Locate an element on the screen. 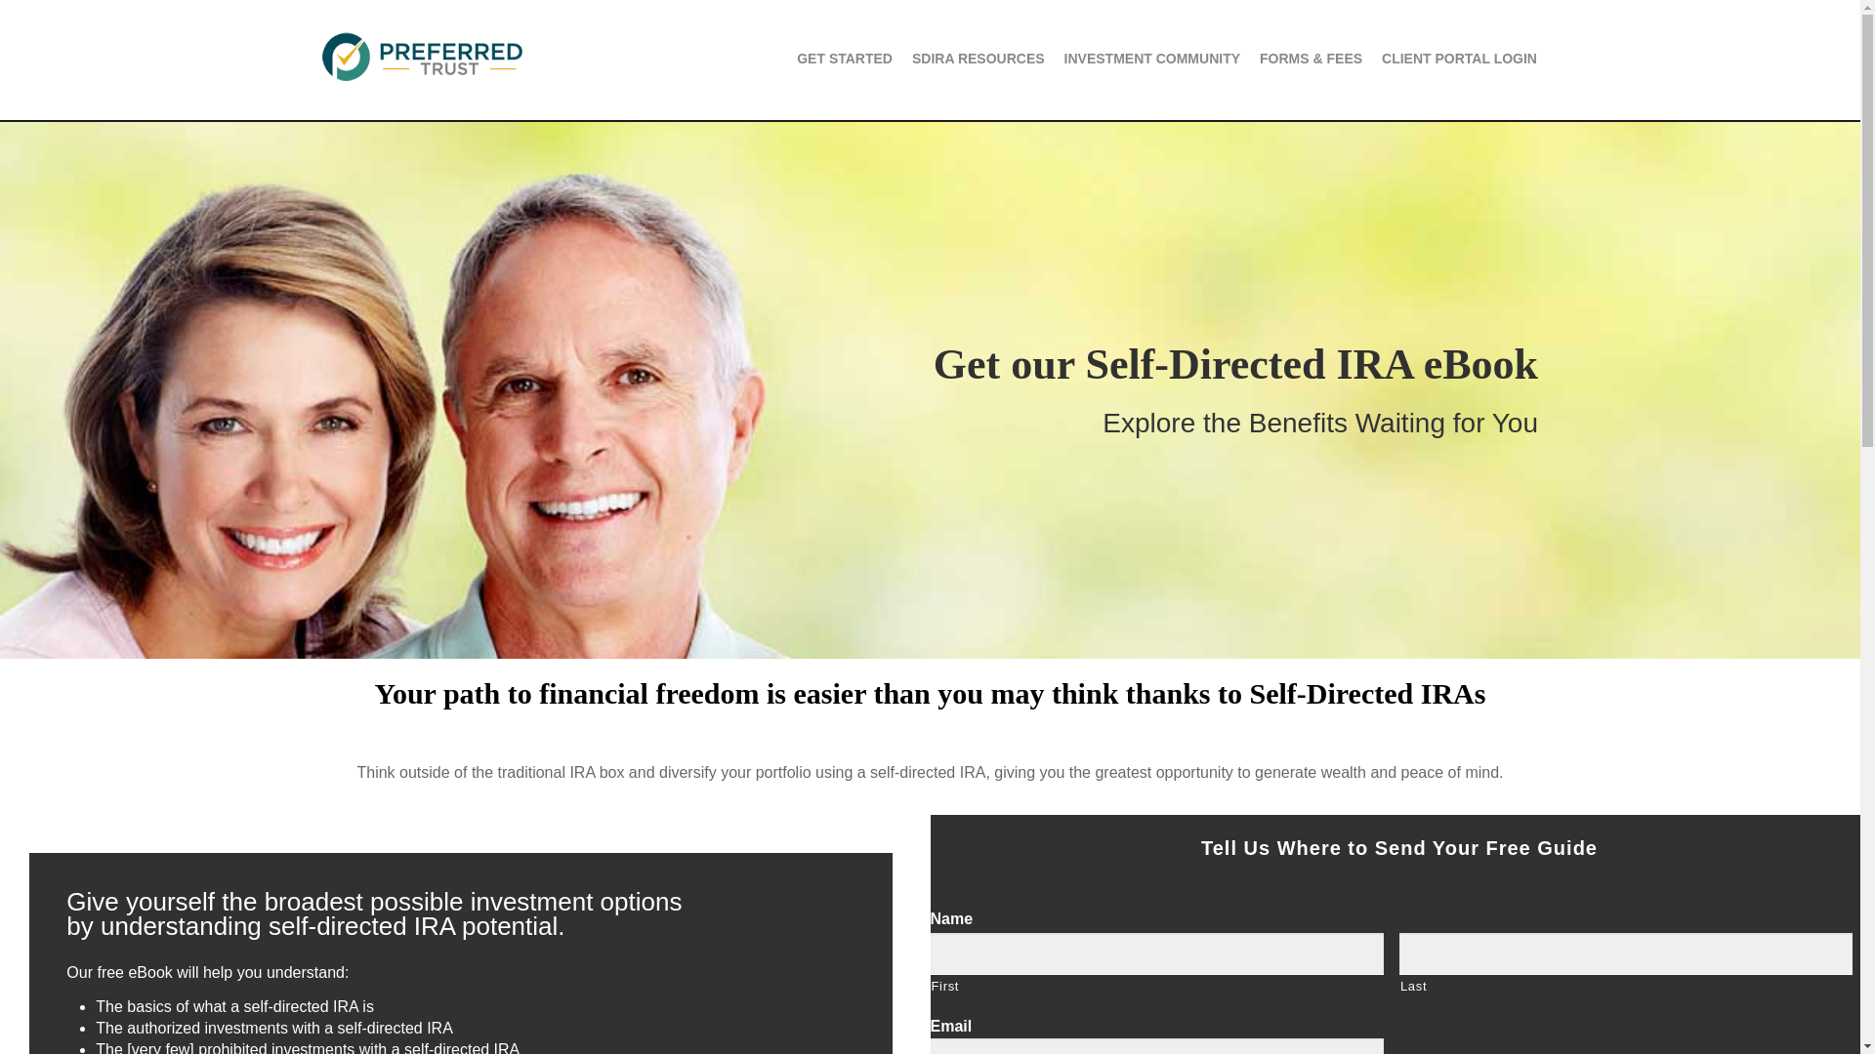 The height and width of the screenshot is (1054, 1875). CLIENT PORTAL LOGIN is located at coordinates (1451, 61).